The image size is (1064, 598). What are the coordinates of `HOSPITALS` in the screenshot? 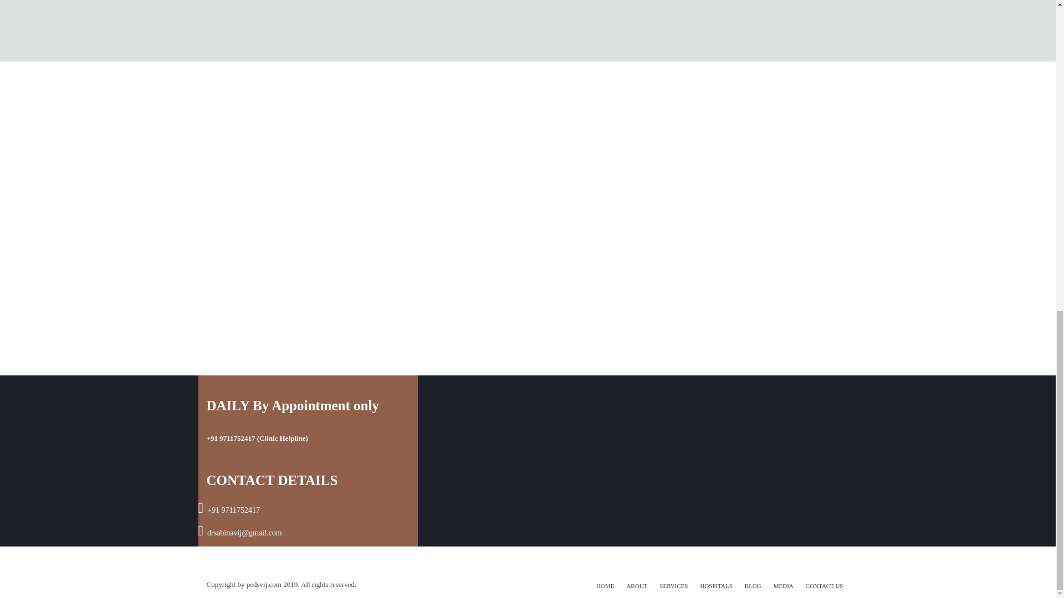 It's located at (716, 585).